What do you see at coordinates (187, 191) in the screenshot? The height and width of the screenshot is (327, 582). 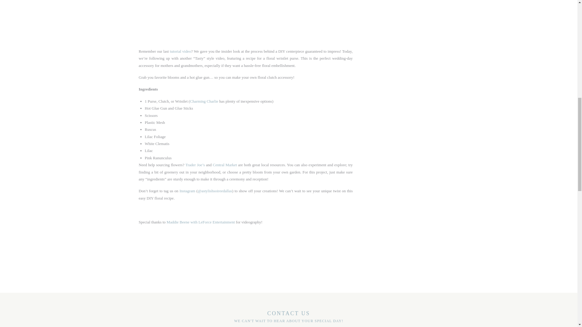 I see `Instagram` at bounding box center [187, 191].